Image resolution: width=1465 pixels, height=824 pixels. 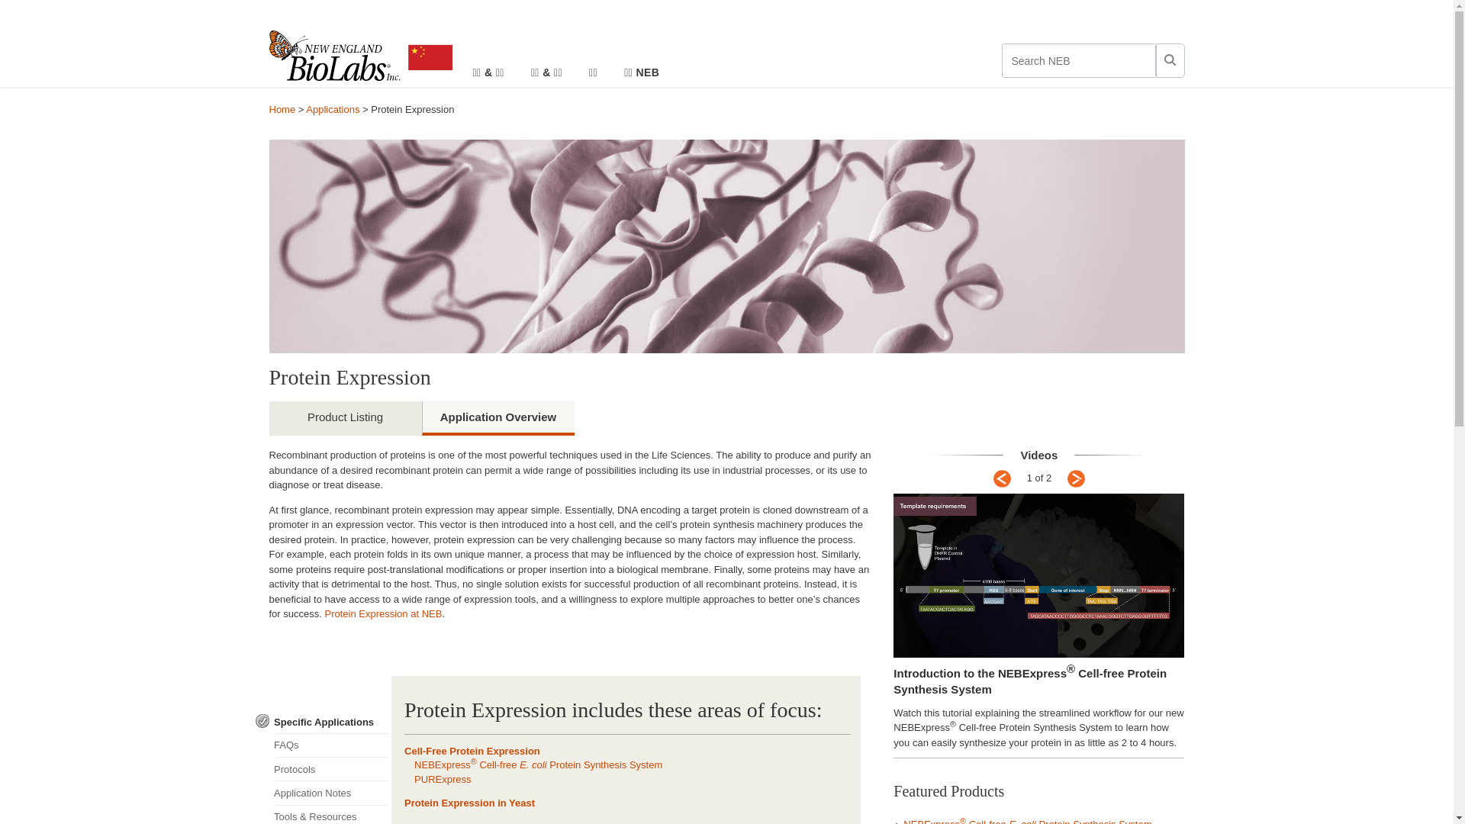 What do you see at coordinates (331, 792) in the screenshot?
I see `Application Notes` at bounding box center [331, 792].